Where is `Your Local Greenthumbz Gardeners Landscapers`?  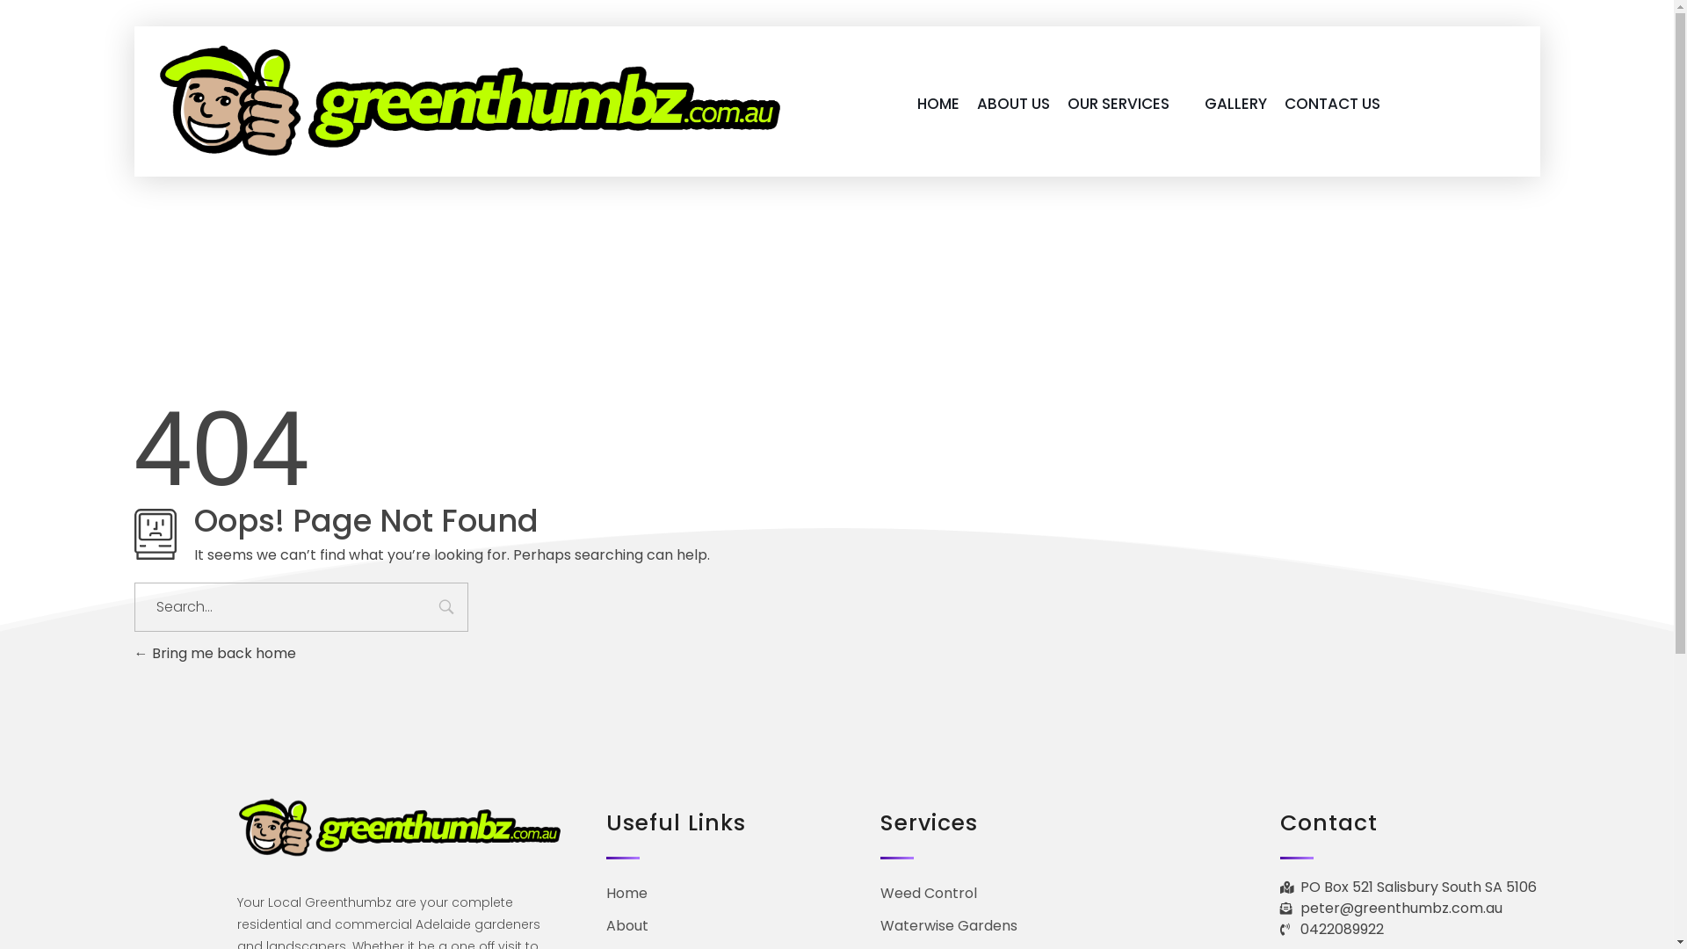
Your Local Greenthumbz Gardeners Landscapers is located at coordinates (402, 167).